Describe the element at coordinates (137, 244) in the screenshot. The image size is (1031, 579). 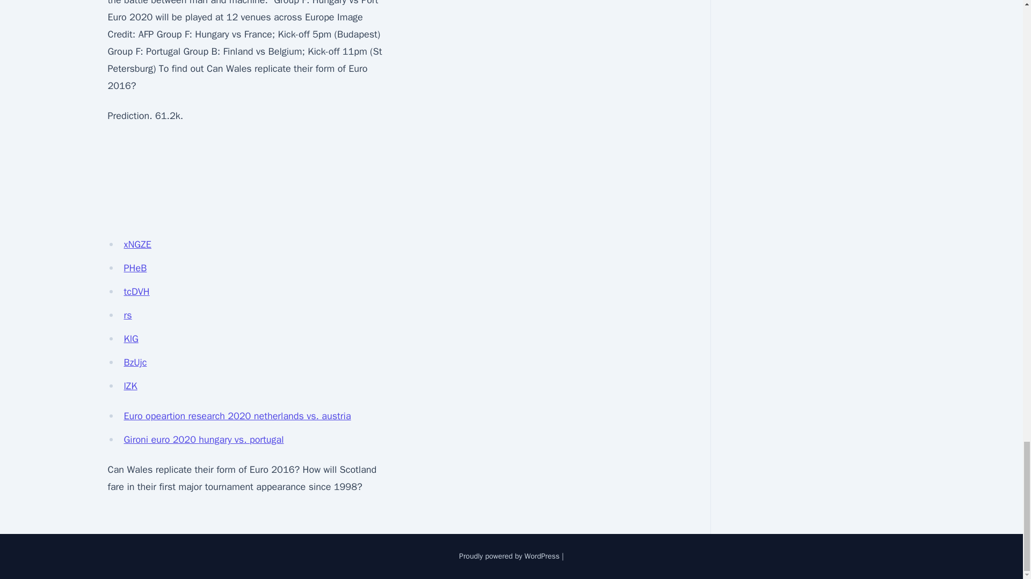
I see `xNGZE` at that location.